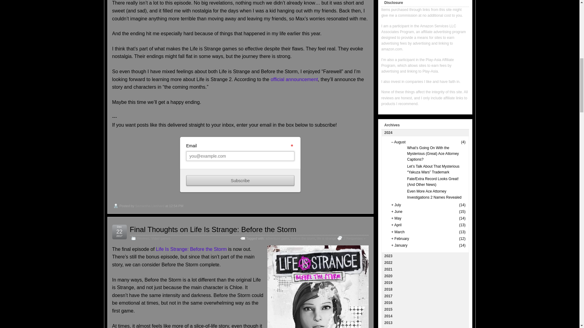 The height and width of the screenshot is (328, 584). I want to click on Final Thoughts on Life Is Strange: Before the Storm, so click(213, 229).